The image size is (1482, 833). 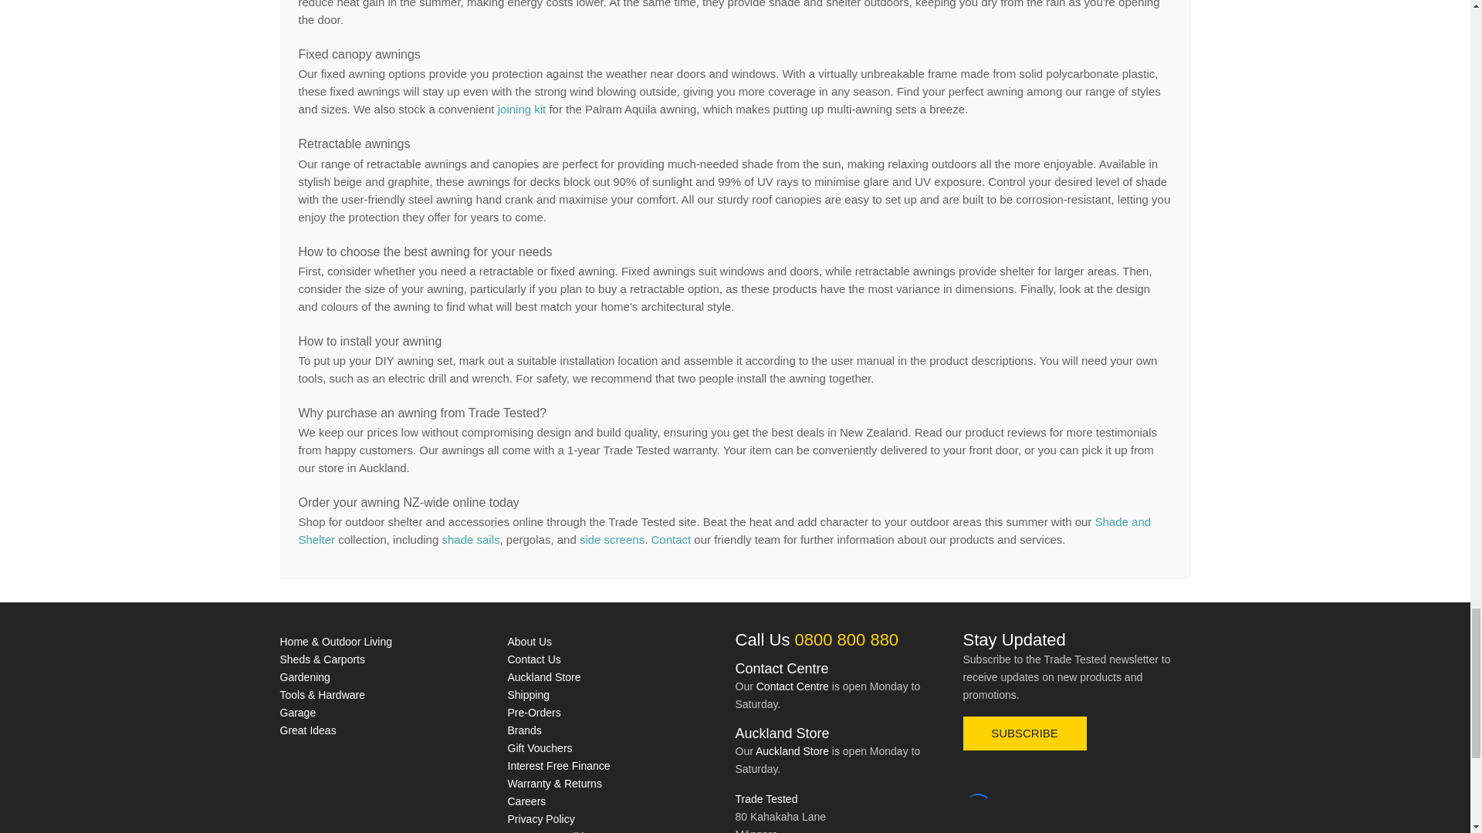 What do you see at coordinates (297, 713) in the screenshot?
I see `Garage` at bounding box center [297, 713].